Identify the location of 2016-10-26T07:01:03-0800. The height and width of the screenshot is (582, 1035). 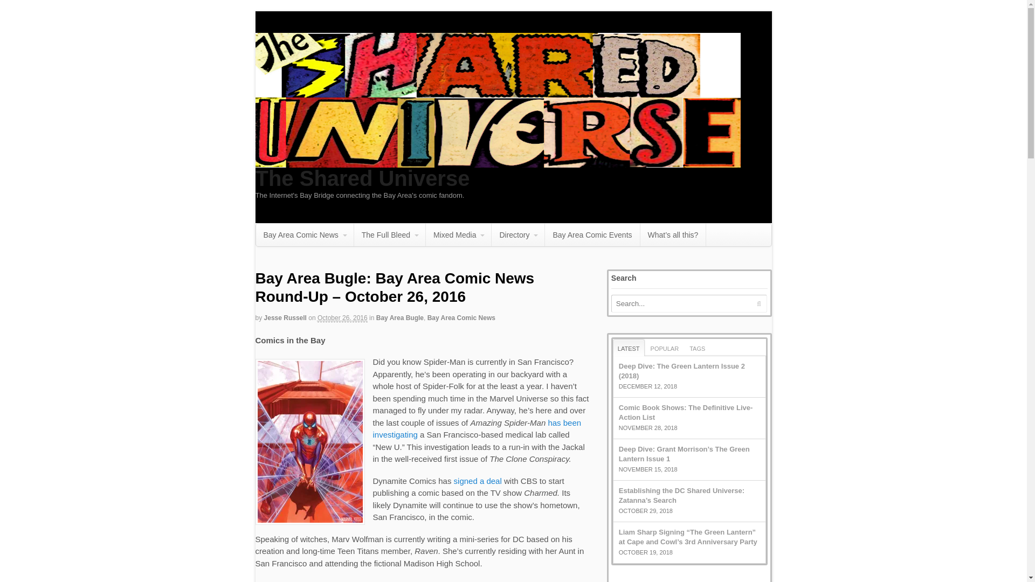
(342, 318).